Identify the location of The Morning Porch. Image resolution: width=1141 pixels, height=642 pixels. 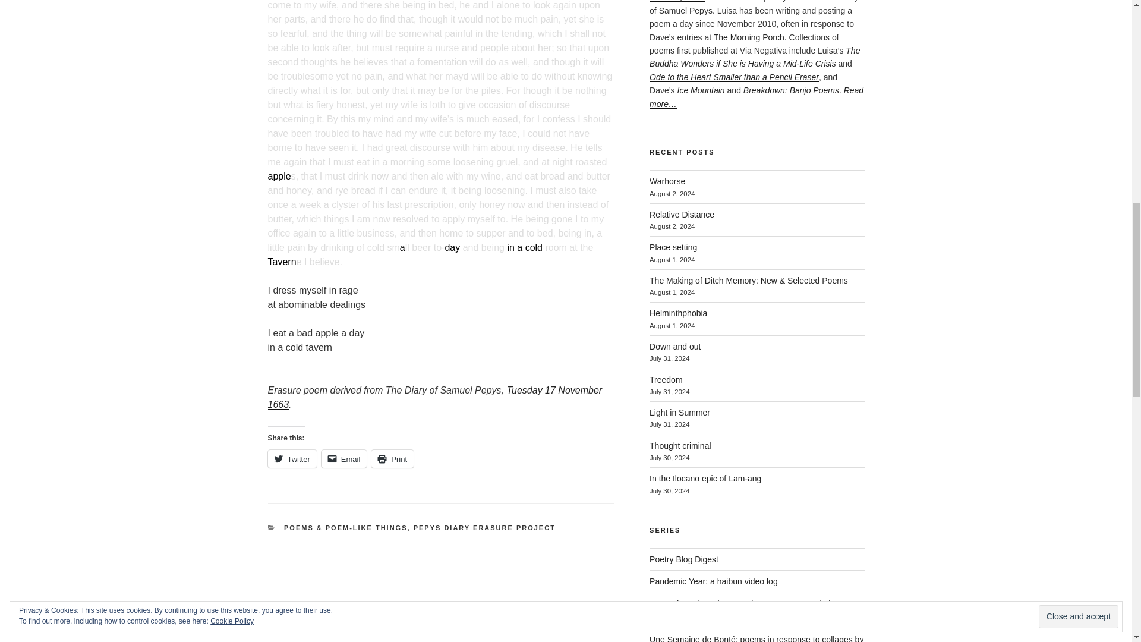
(749, 37).